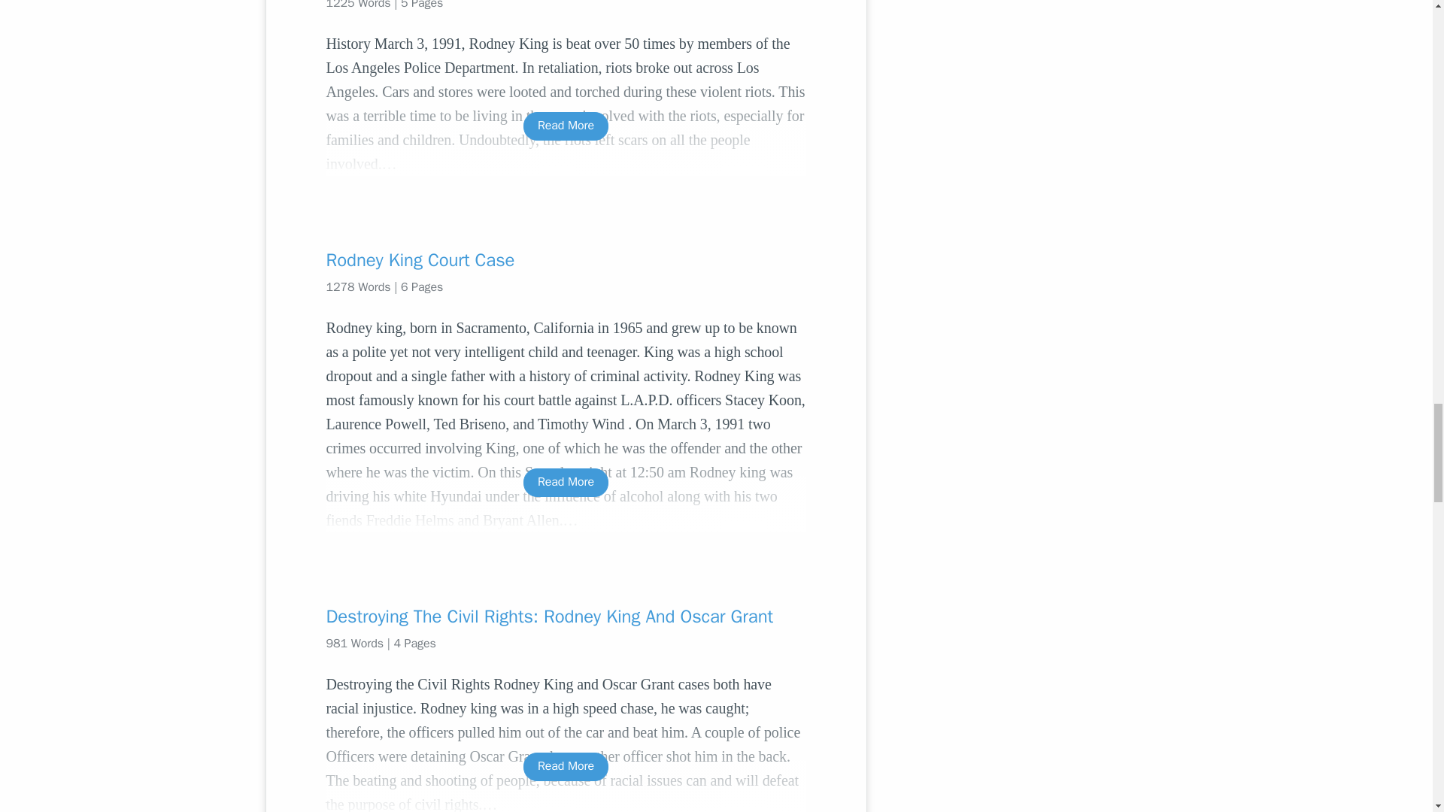 The image size is (1444, 812). Describe the element at coordinates (566, 482) in the screenshot. I see `Read More` at that location.